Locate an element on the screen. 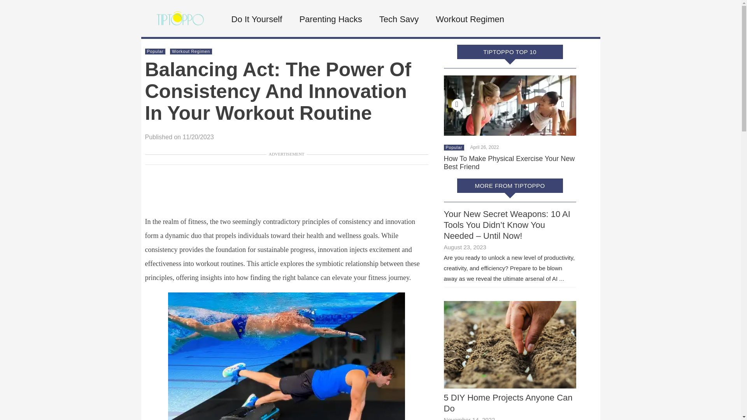 The height and width of the screenshot is (420, 747). How To Make Physical Exercise Your New Best Friend is located at coordinates (509, 163).